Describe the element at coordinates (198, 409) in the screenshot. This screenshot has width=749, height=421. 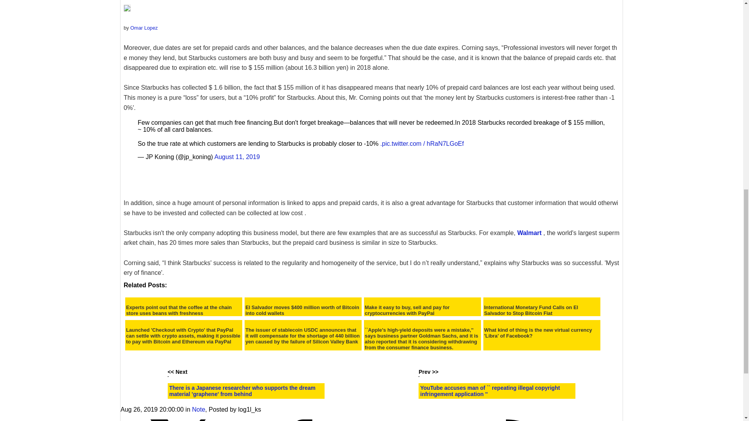
I see `Note` at that location.